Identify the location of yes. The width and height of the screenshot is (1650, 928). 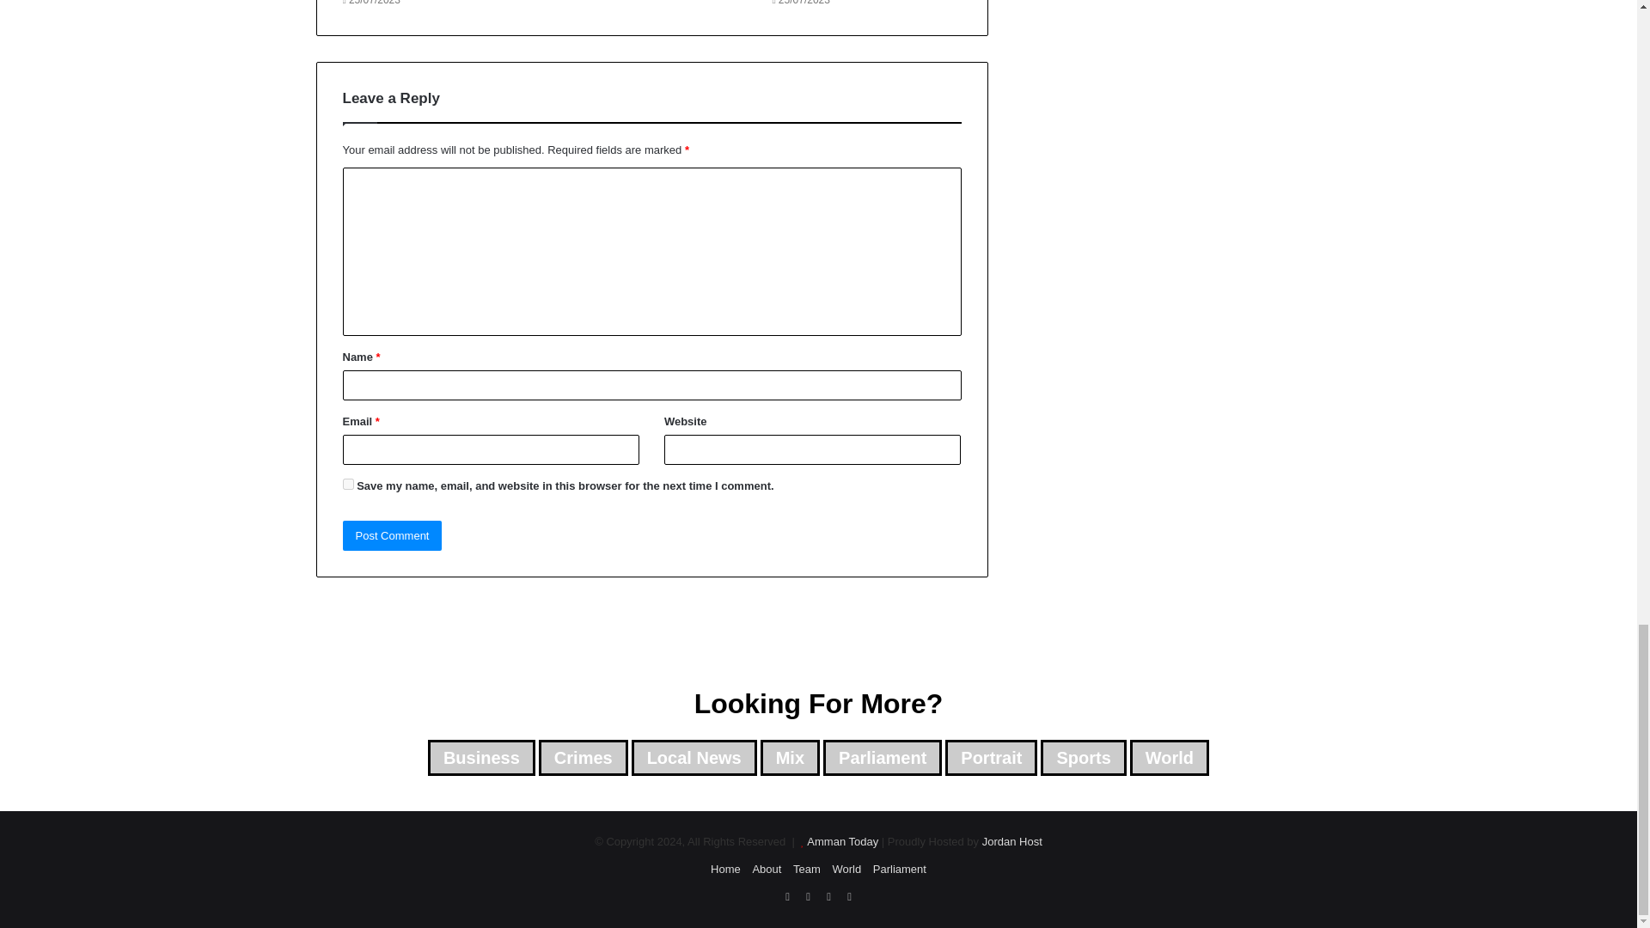
(347, 485).